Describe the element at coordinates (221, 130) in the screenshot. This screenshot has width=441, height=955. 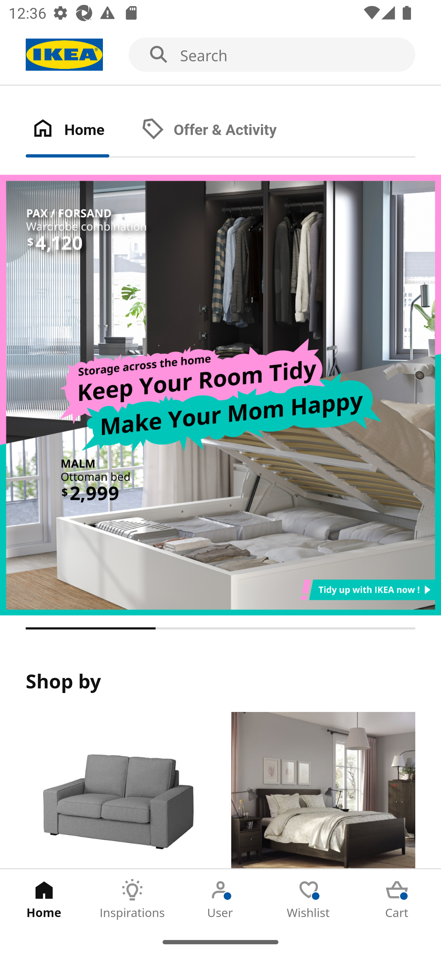
I see `Offer & Activity
Tab 2 of 2` at that location.